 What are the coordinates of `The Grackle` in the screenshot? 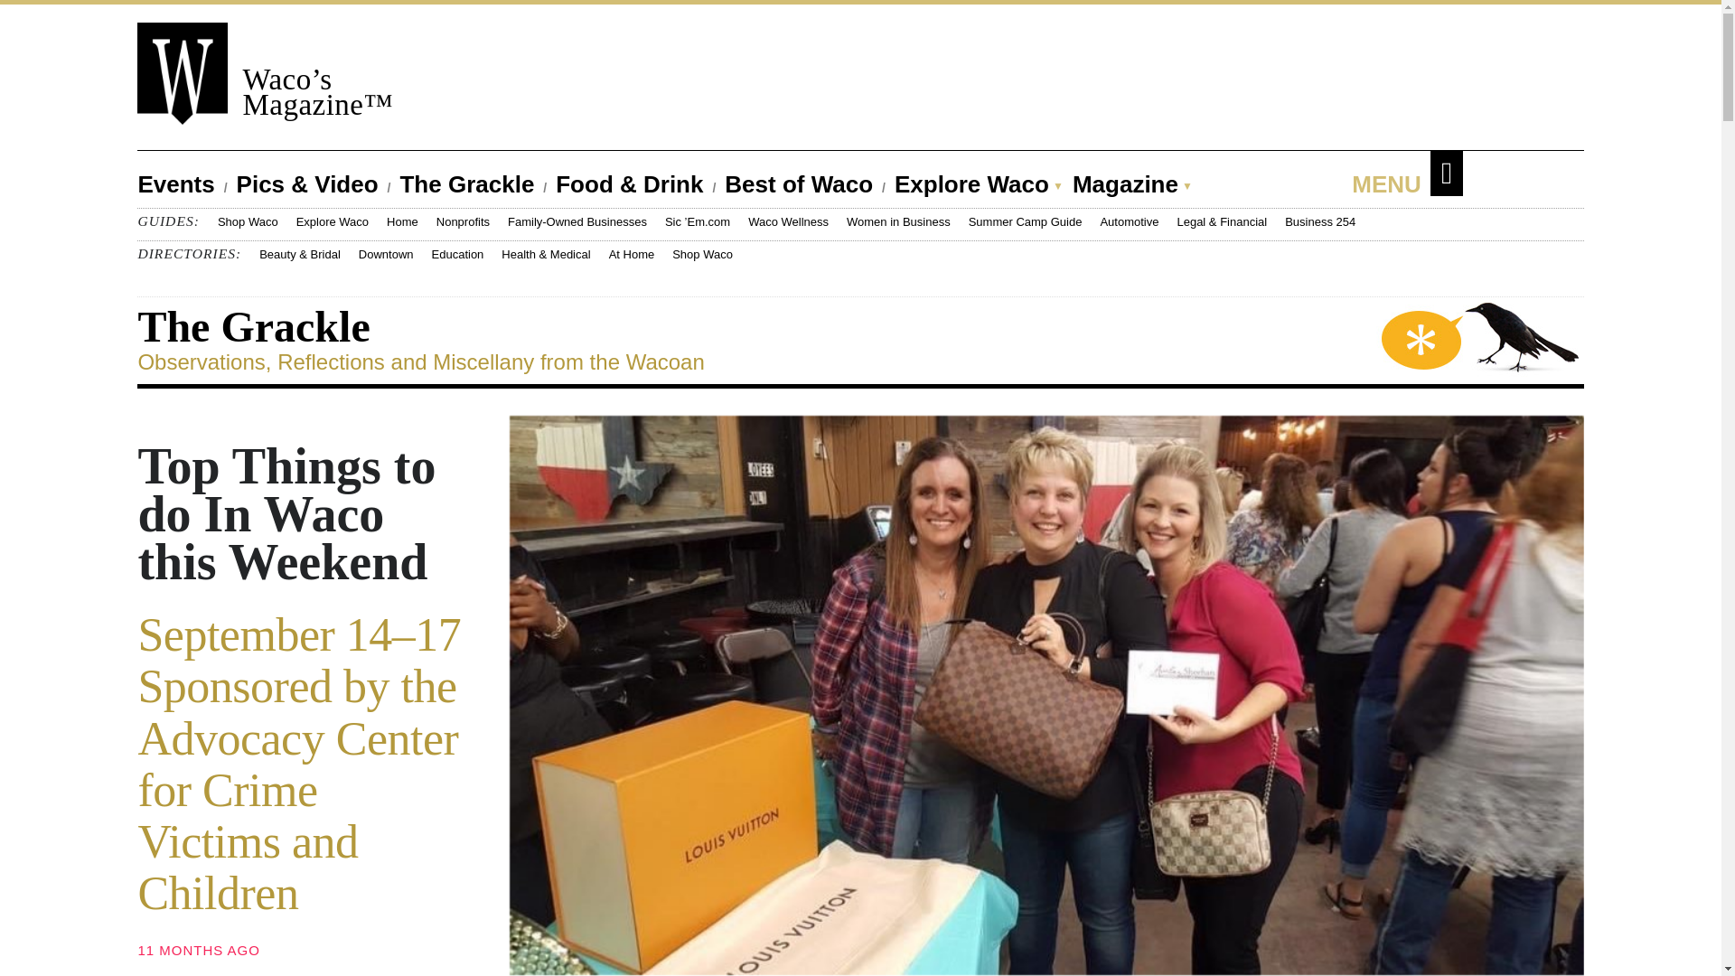 It's located at (477, 184).